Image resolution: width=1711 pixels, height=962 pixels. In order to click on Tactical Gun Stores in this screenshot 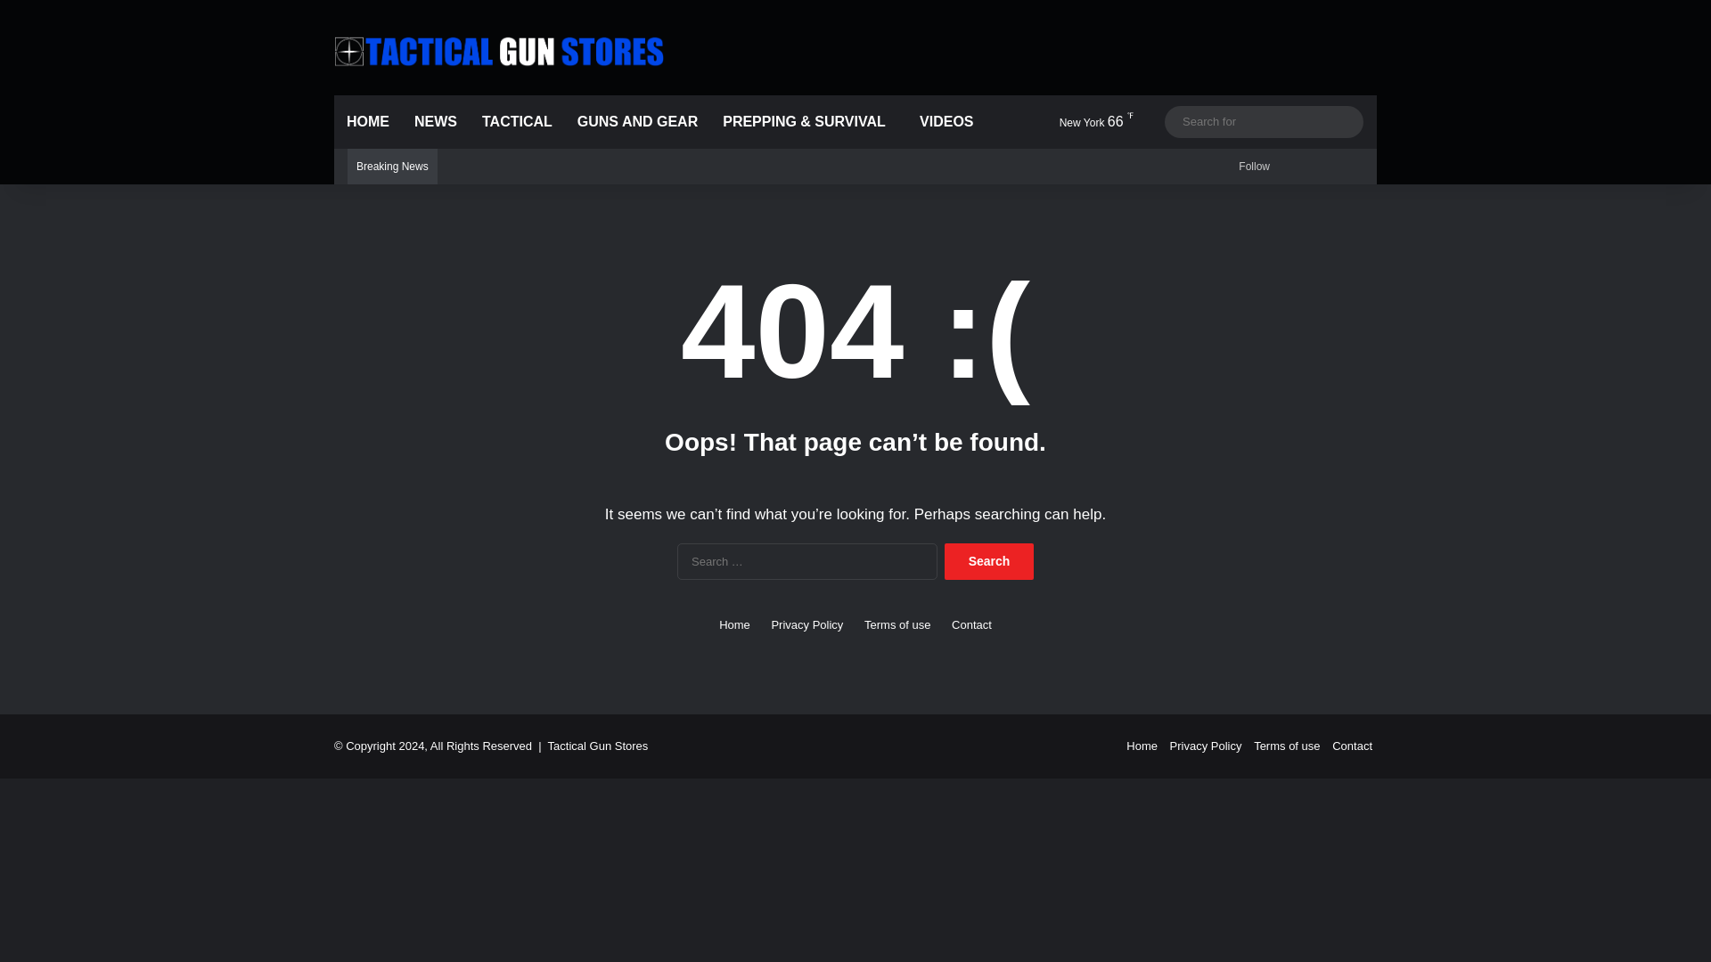, I will do `click(498, 51)`.